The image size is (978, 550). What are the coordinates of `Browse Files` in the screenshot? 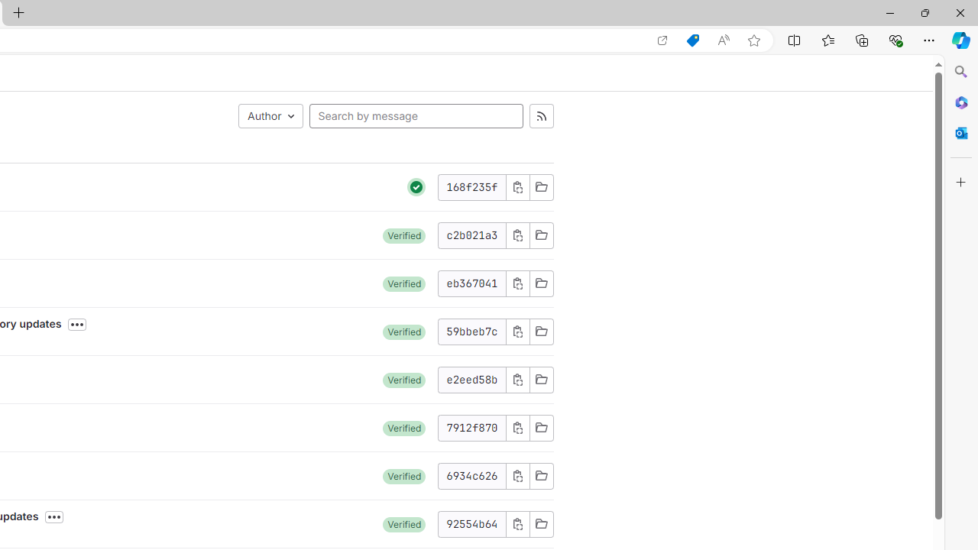 It's located at (541, 524).